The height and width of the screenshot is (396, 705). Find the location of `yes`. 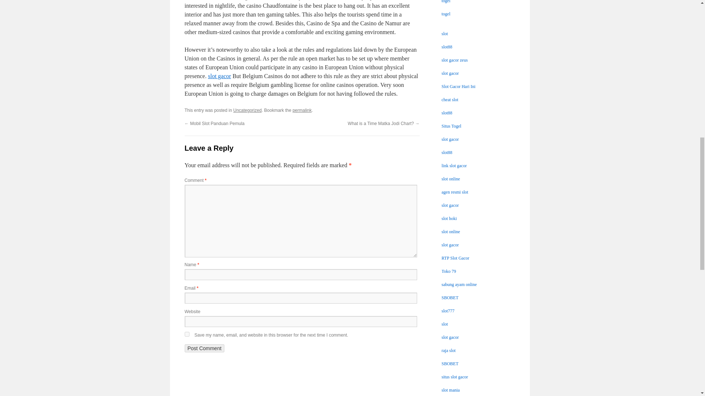

yes is located at coordinates (187, 334).